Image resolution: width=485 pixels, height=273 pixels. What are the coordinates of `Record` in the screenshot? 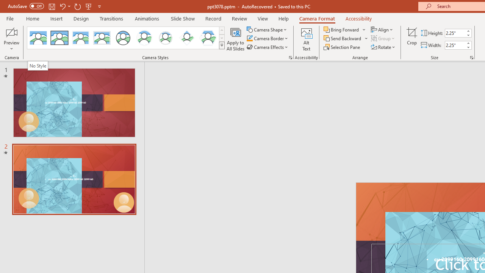 It's located at (213, 18).